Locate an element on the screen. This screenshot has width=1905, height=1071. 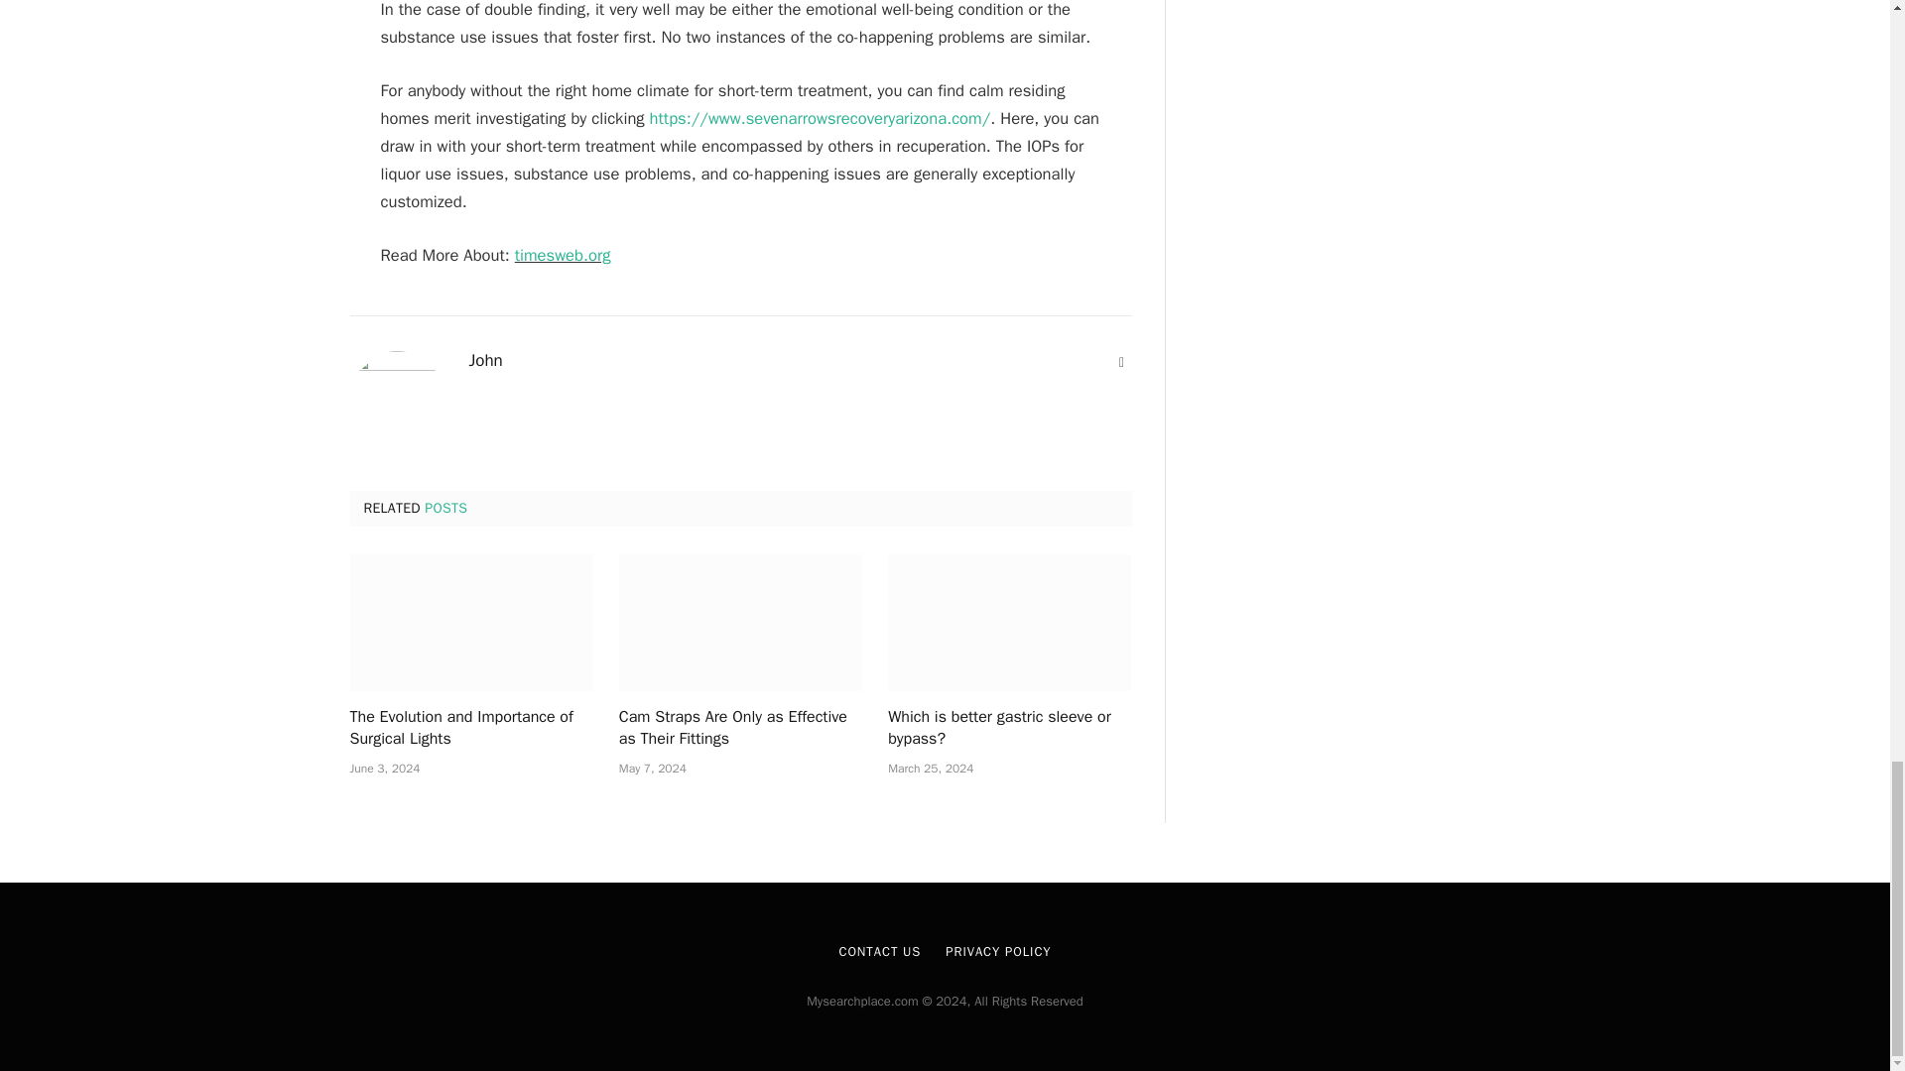
The Evolution and Importance of Surgical Lights is located at coordinates (470, 623).